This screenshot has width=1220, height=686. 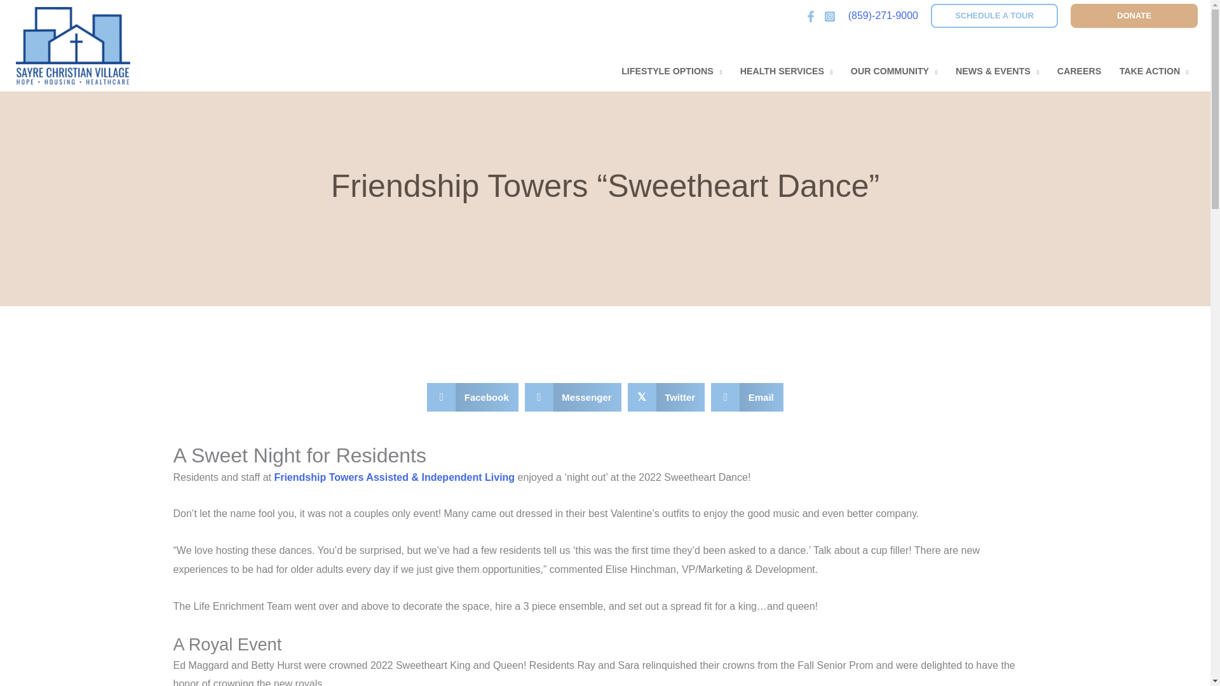 What do you see at coordinates (786, 71) in the screenshot?
I see `HEALTH SERVICES` at bounding box center [786, 71].